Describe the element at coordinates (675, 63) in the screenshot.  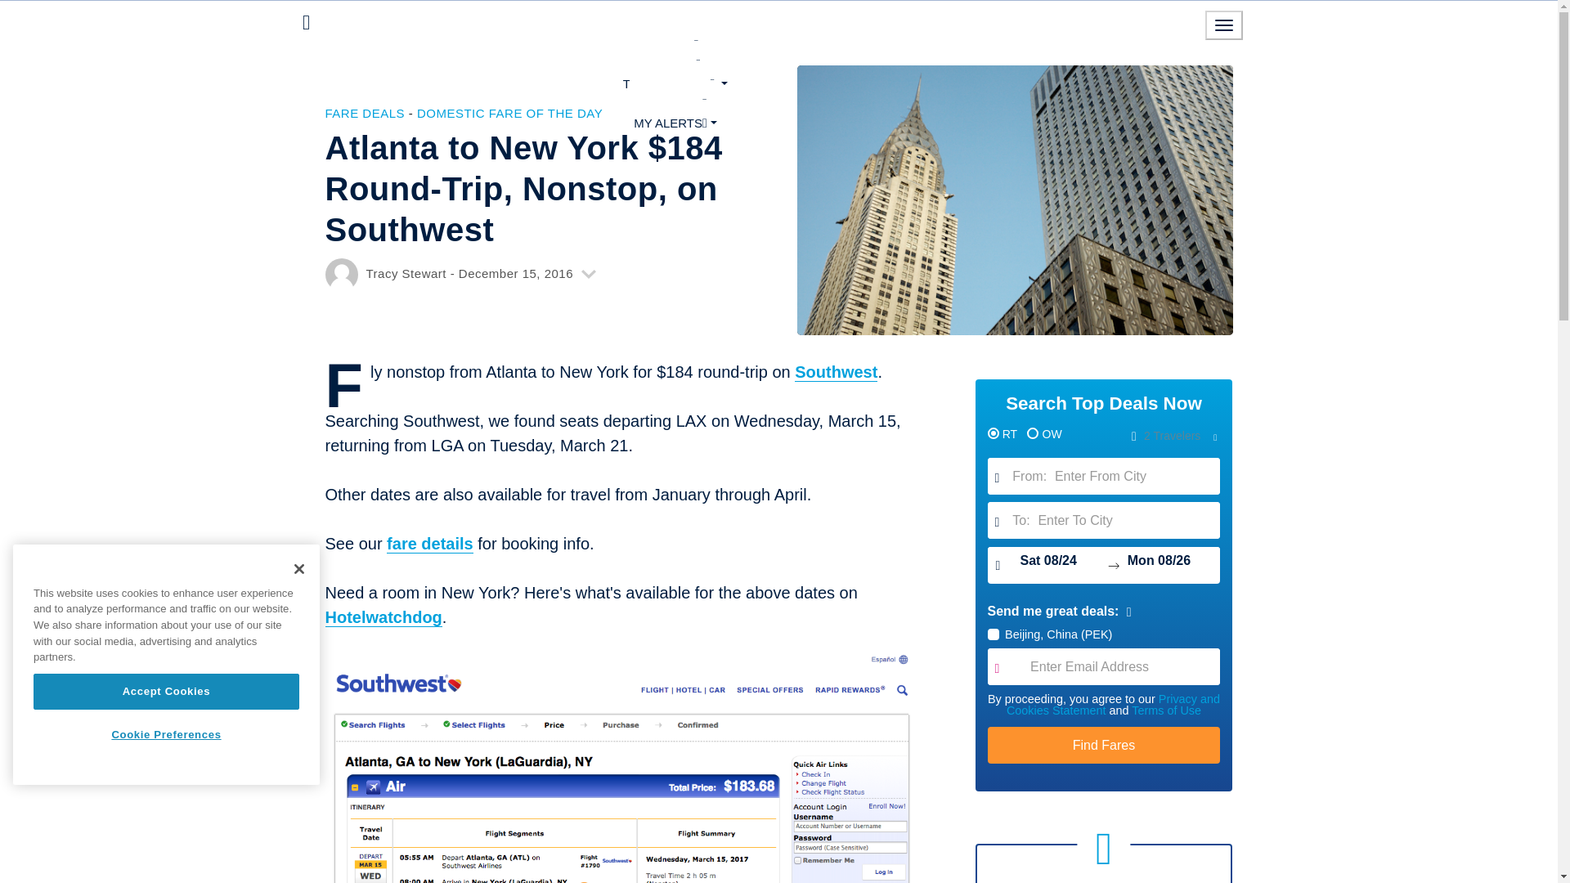
I see `AIRLINES` at that location.